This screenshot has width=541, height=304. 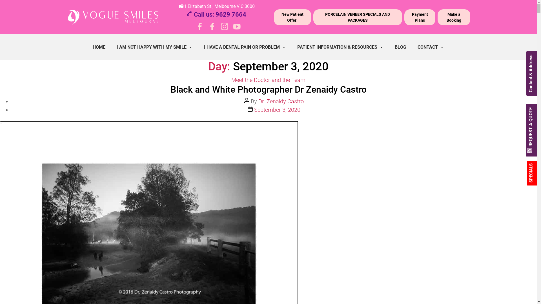 I want to click on Make a Booking, so click(x=454, y=17).